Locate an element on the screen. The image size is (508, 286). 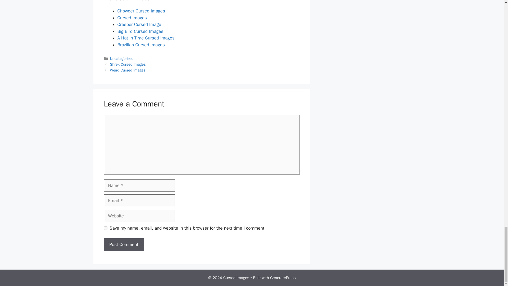
GeneratePress is located at coordinates (283, 278).